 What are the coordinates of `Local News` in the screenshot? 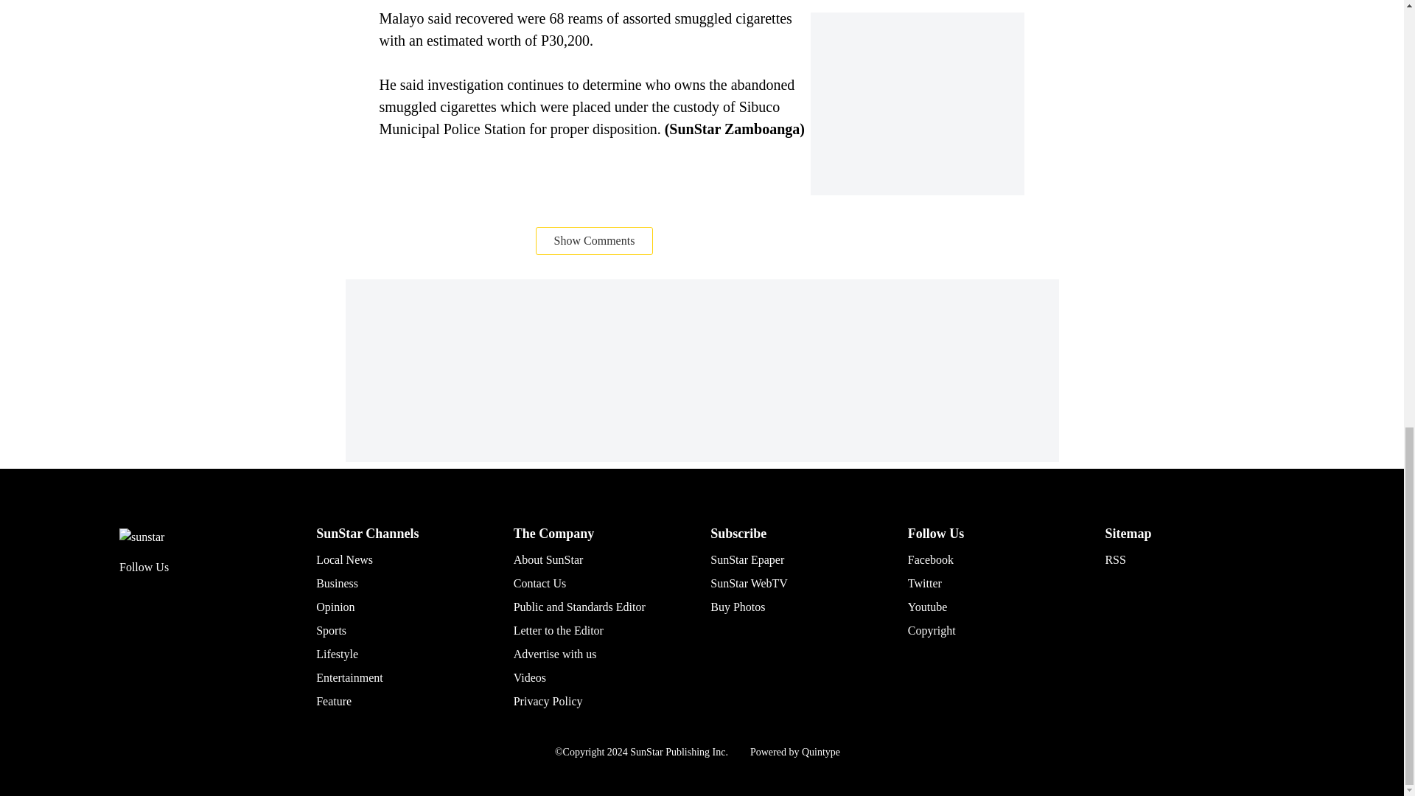 It's located at (344, 559).